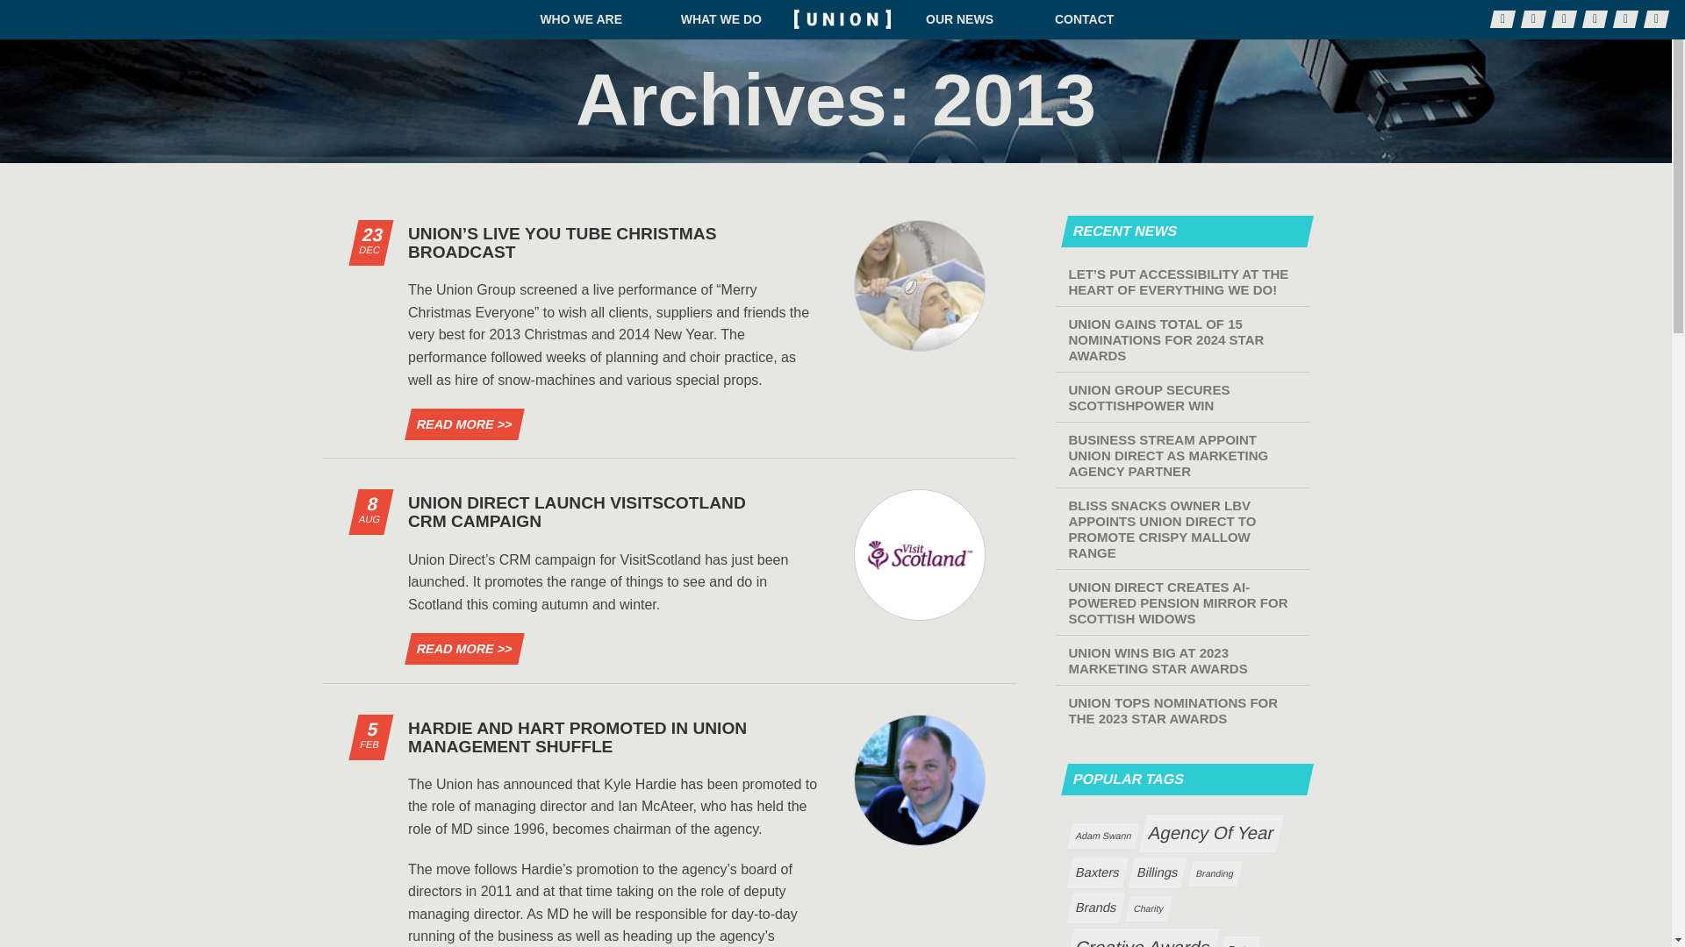 The height and width of the screenshot is (947, 1685). I want to click on LINKEDIN, so click(1562, 19).